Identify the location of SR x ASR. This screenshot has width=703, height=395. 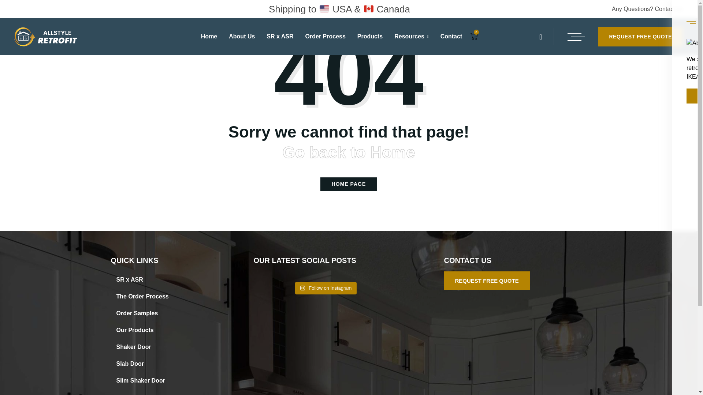
(158, 279).